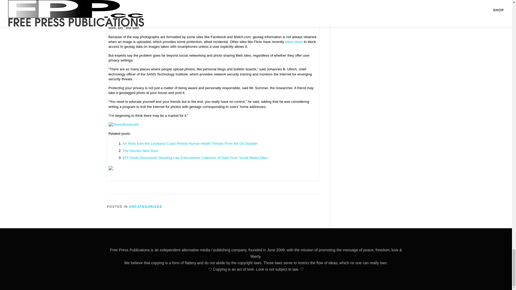 Image resolution: width=516 pixels, height=290 pixels. I want to click on Permanent Link: The Secrets Next Door, so click(140, 150).